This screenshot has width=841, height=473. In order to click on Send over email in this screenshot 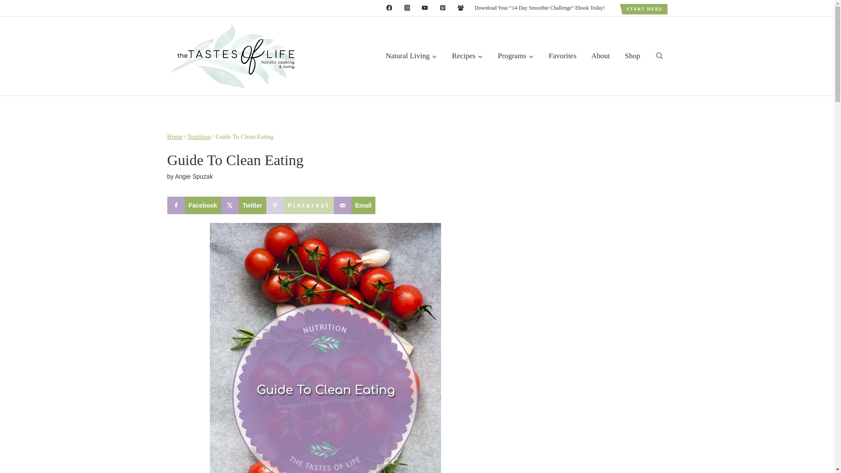, I will do `click(354, 205)`.